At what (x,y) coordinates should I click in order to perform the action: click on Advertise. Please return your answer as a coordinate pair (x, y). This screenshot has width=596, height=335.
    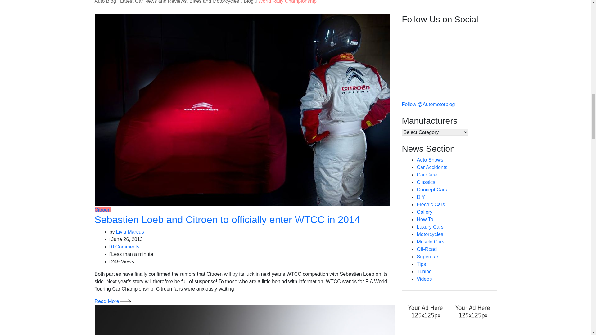
    Looking at the image, I should click on (473, 311).